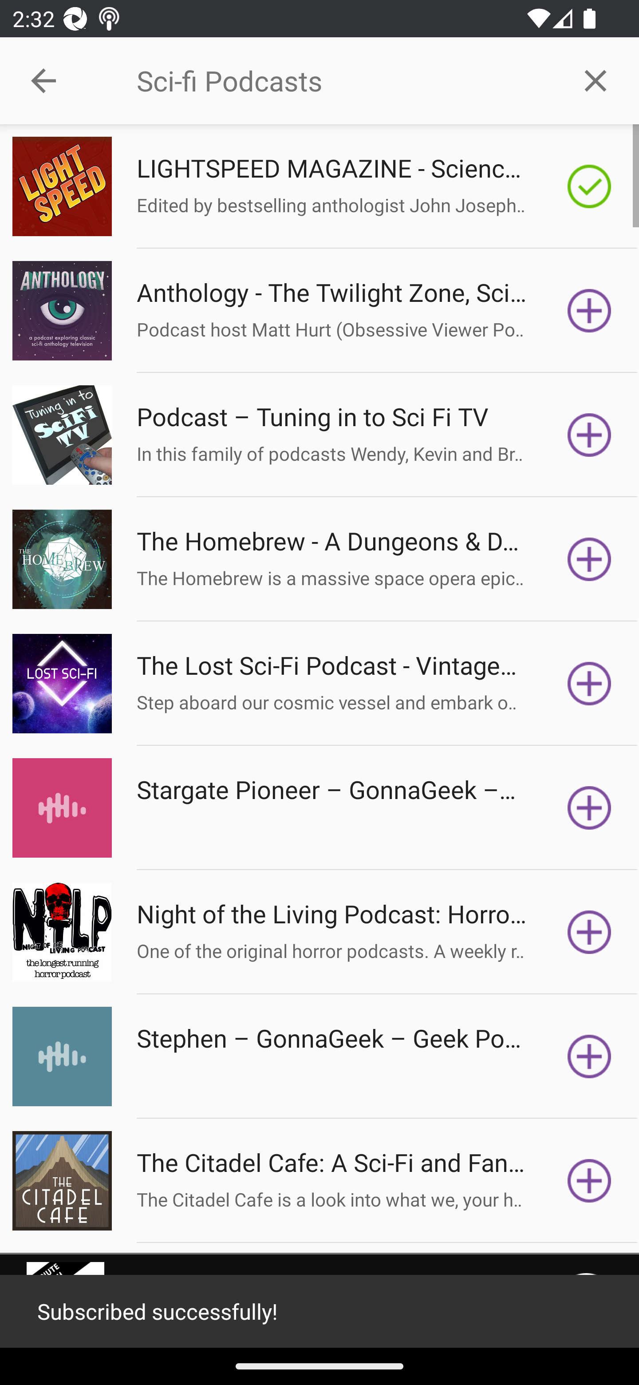 This screenshot has width=639, height=1385. What do you see at coordinates (319, 1311) in the screenshot?
I see `Subscribed successfully!` at bounding box center [319, 1311].